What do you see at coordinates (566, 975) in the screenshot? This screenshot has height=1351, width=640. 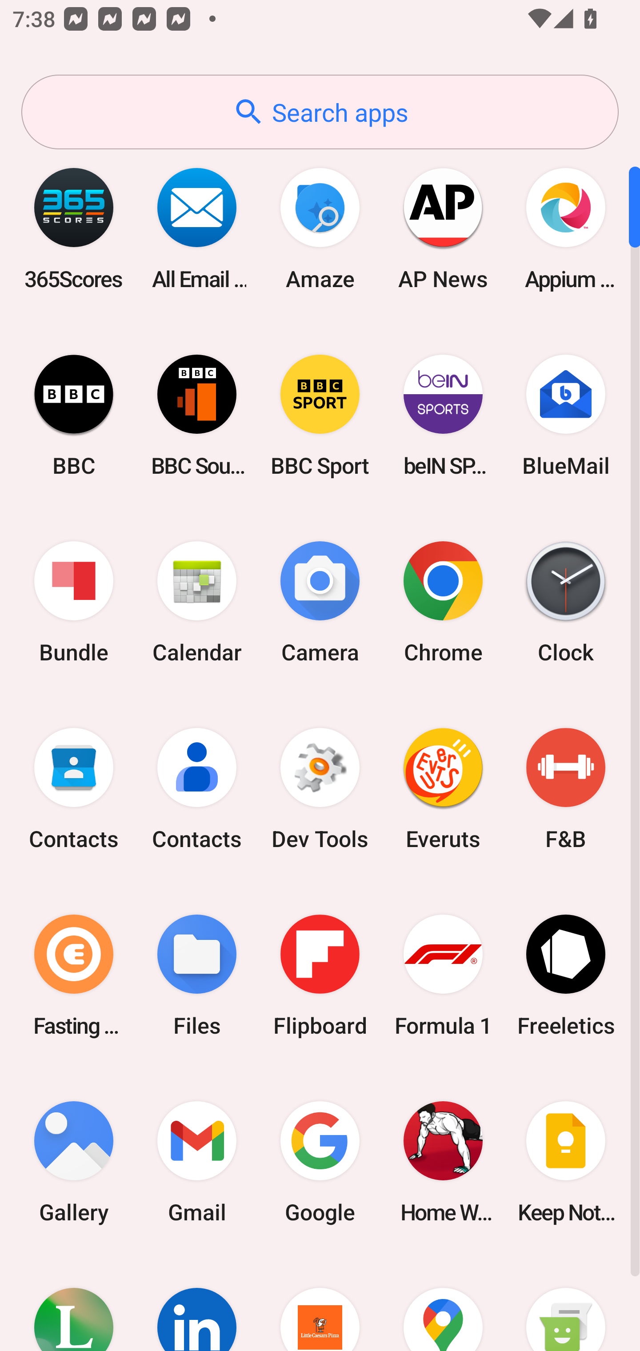 I see `Freeletics` at bounding box center [566, 975].